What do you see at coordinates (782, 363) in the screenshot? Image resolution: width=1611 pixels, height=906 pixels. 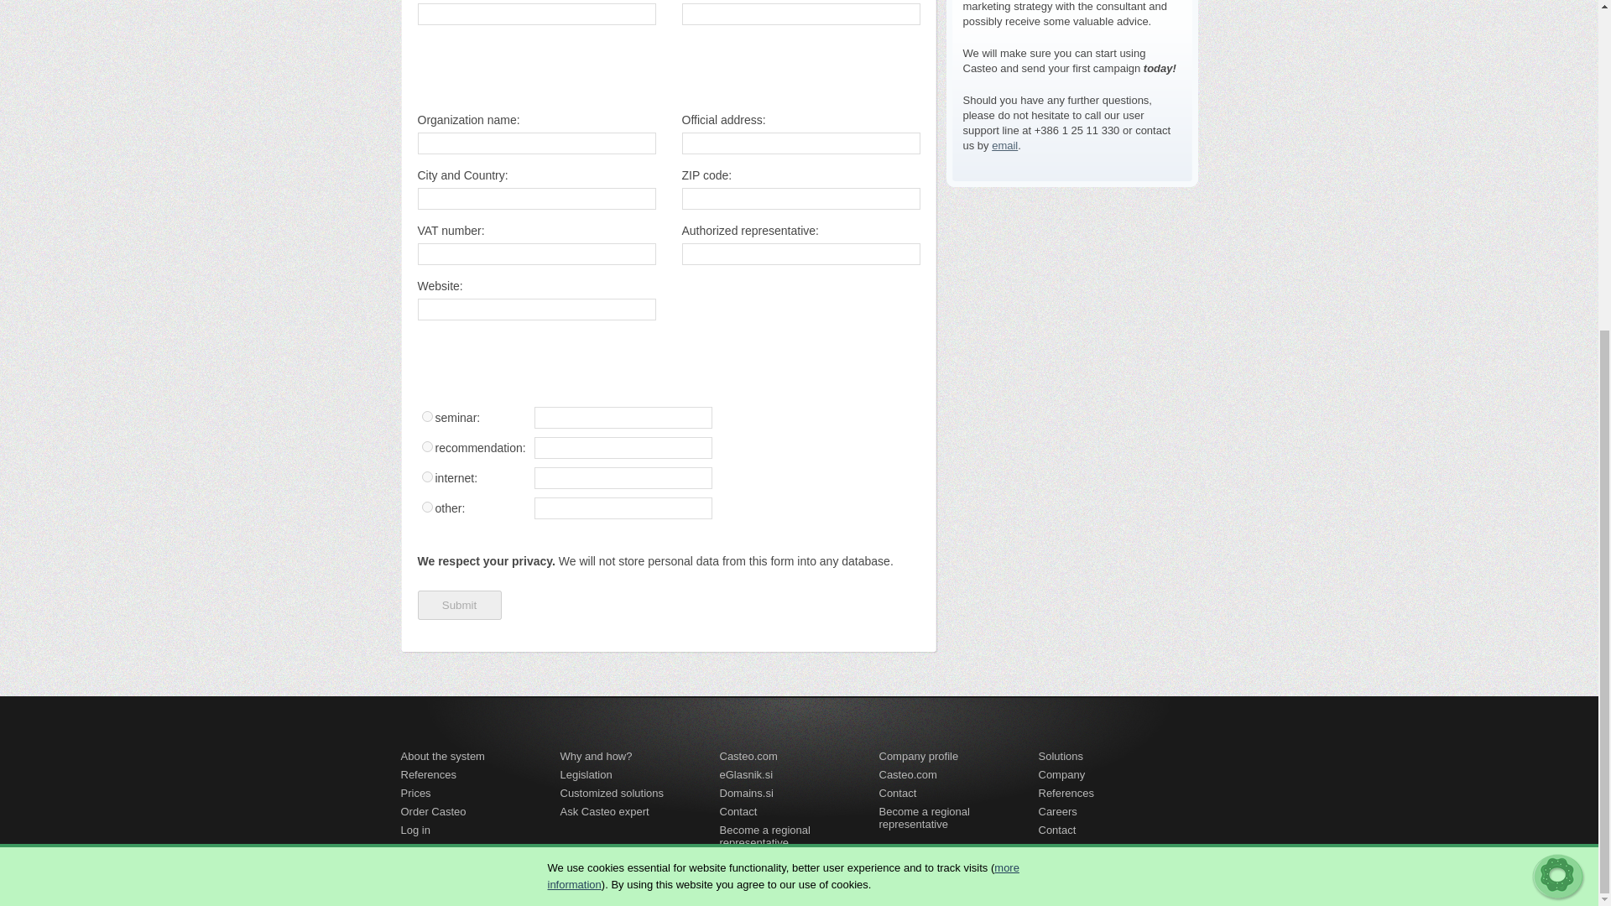 I see `more information` at bounding box center [782, 363].